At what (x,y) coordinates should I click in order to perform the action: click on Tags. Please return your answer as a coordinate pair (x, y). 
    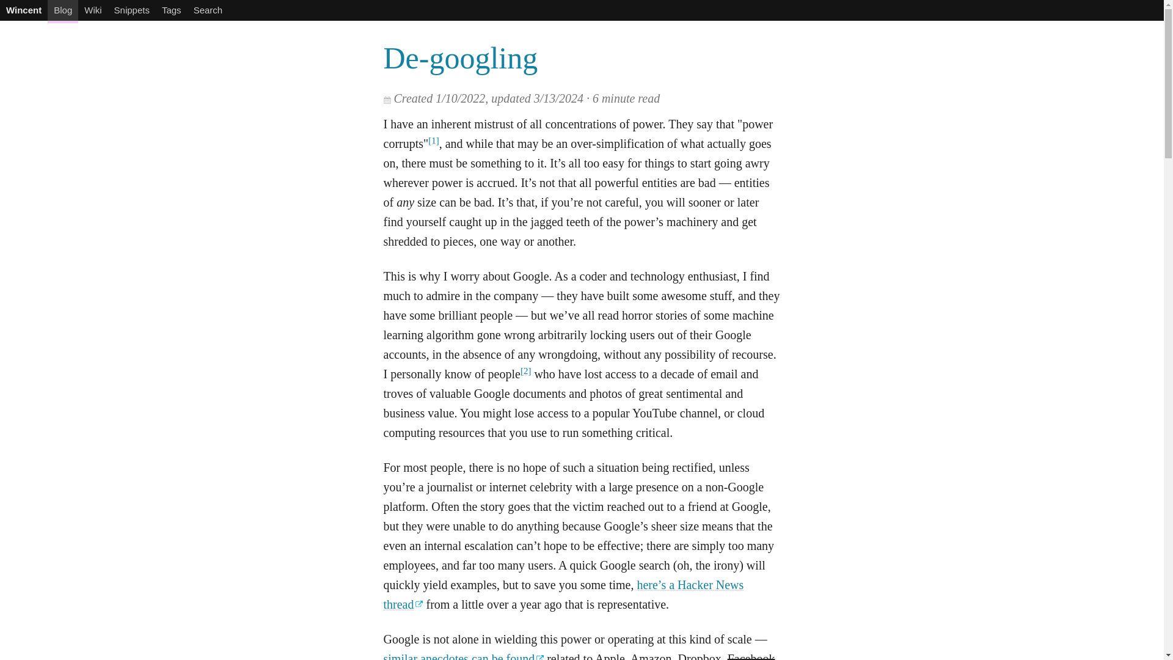
    Looking at the image, I should click on (172, 10).